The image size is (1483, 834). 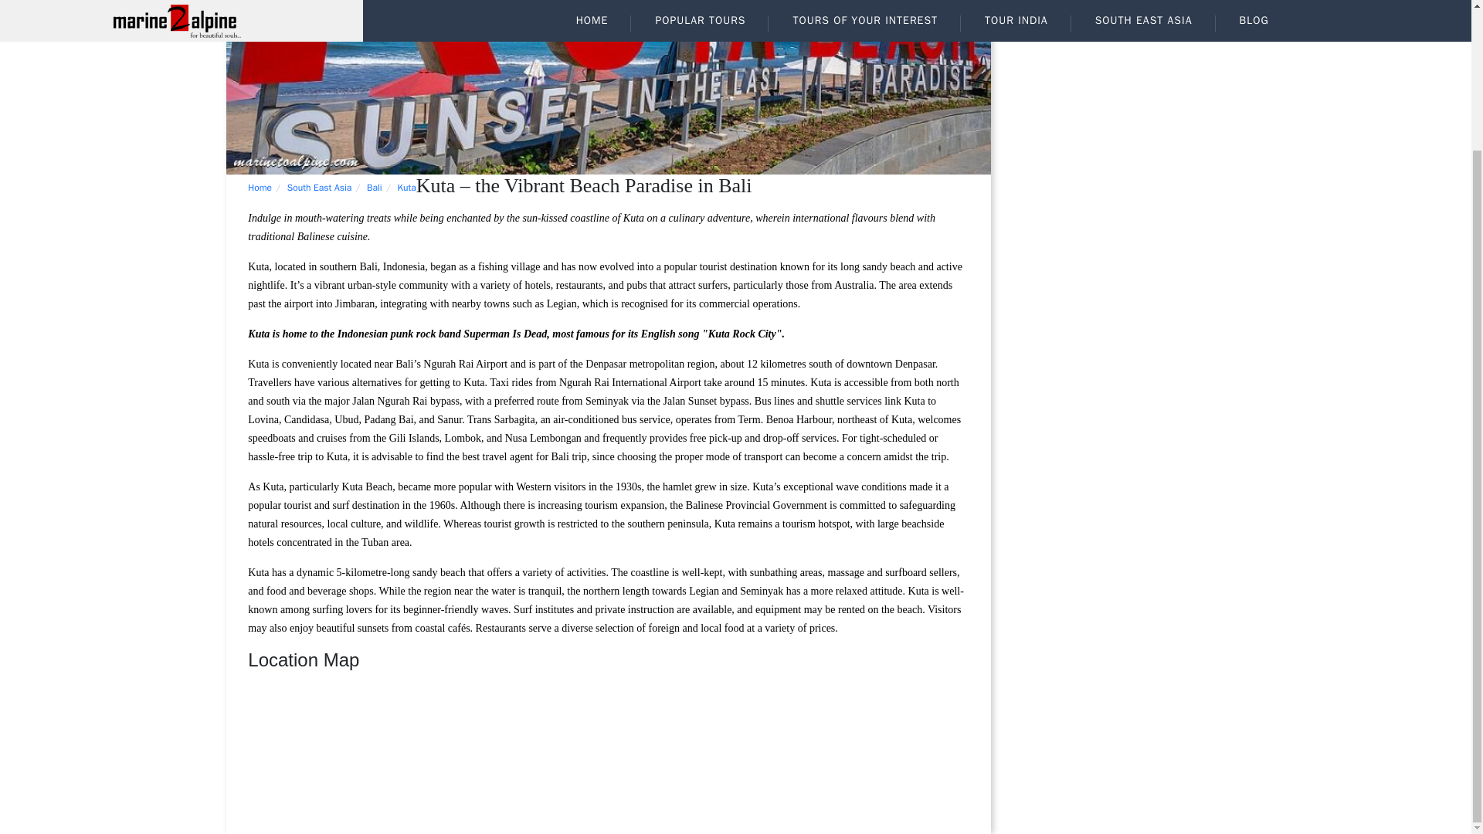 I want to click on Home, so click(x=260, y=187).